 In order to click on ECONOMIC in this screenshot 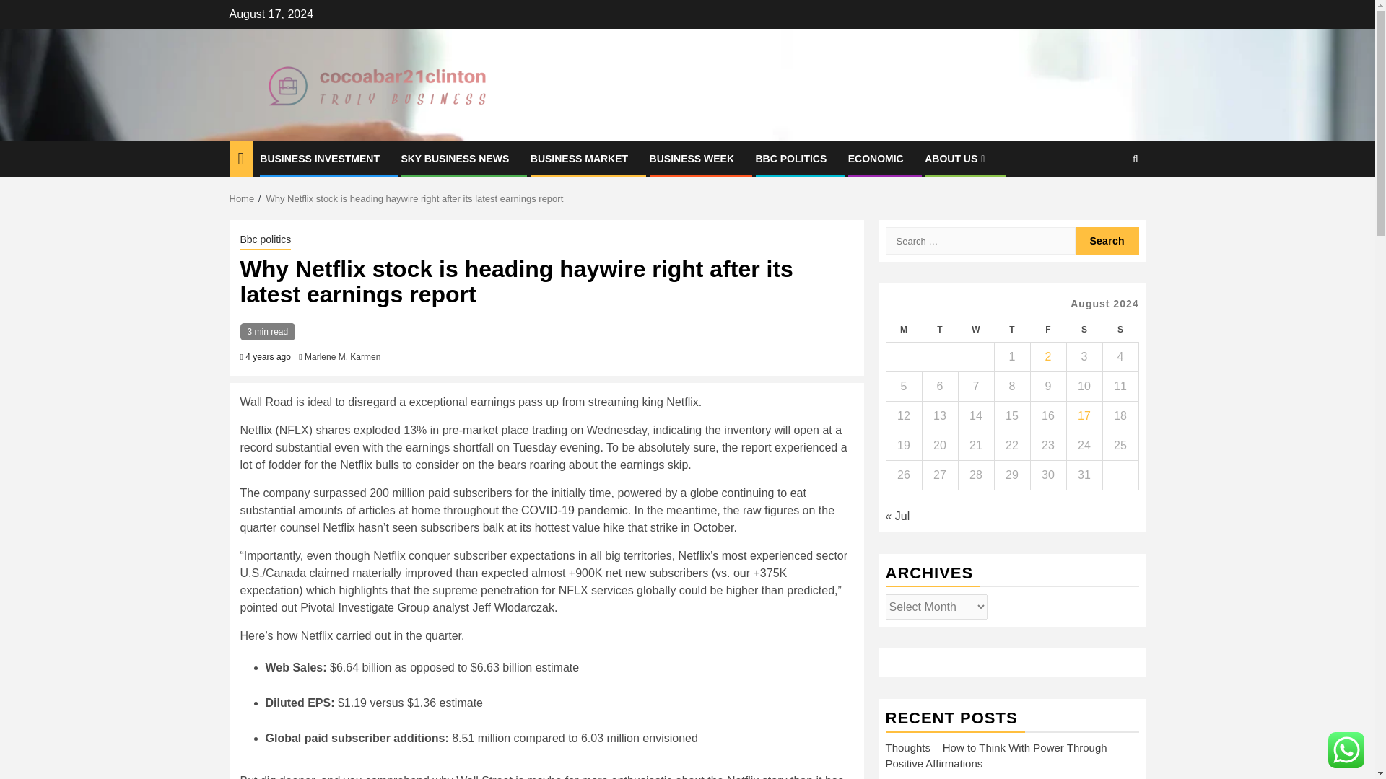, I will do `click(876, 158)`.